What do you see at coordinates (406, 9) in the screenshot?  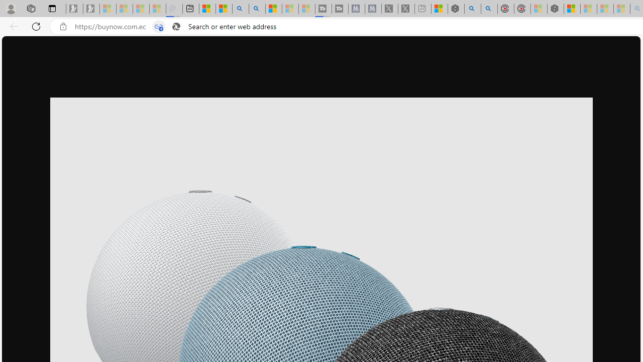 I see `X - Sleeping` at bounding box center [406, 9].